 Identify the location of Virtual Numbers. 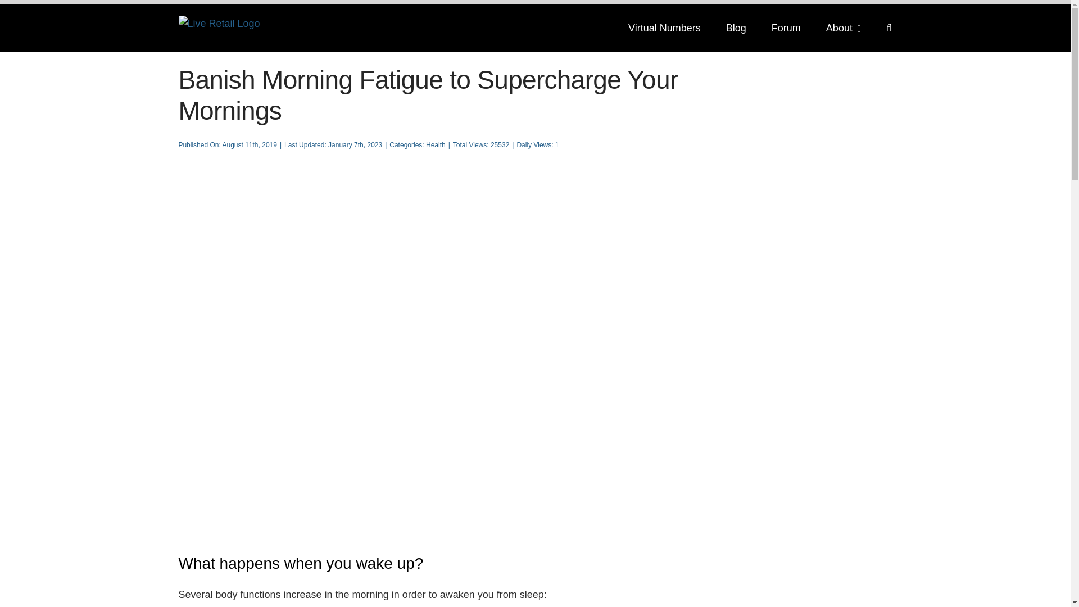
(664, 28).